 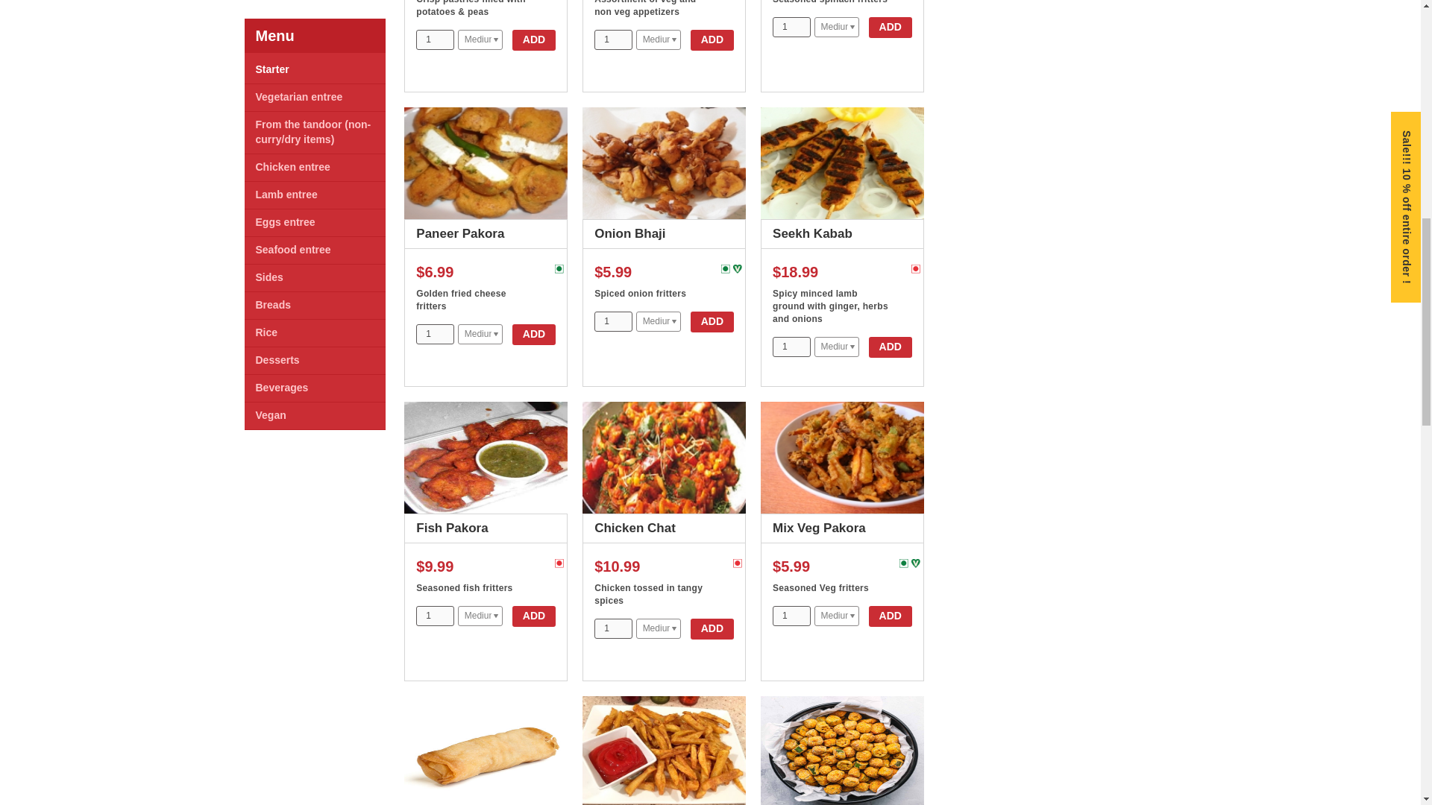 I want to click on 1, so click(x=612, y=39).